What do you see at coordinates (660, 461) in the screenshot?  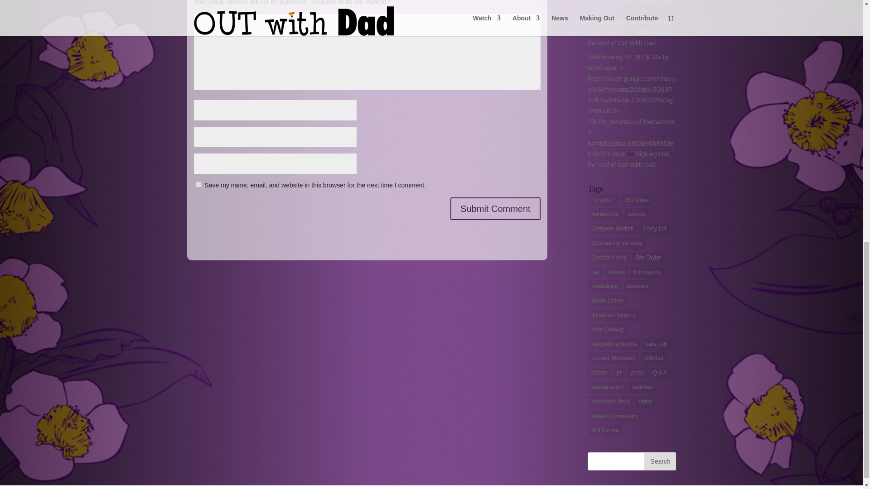 I see `Search` at bounding box center [660, 461].